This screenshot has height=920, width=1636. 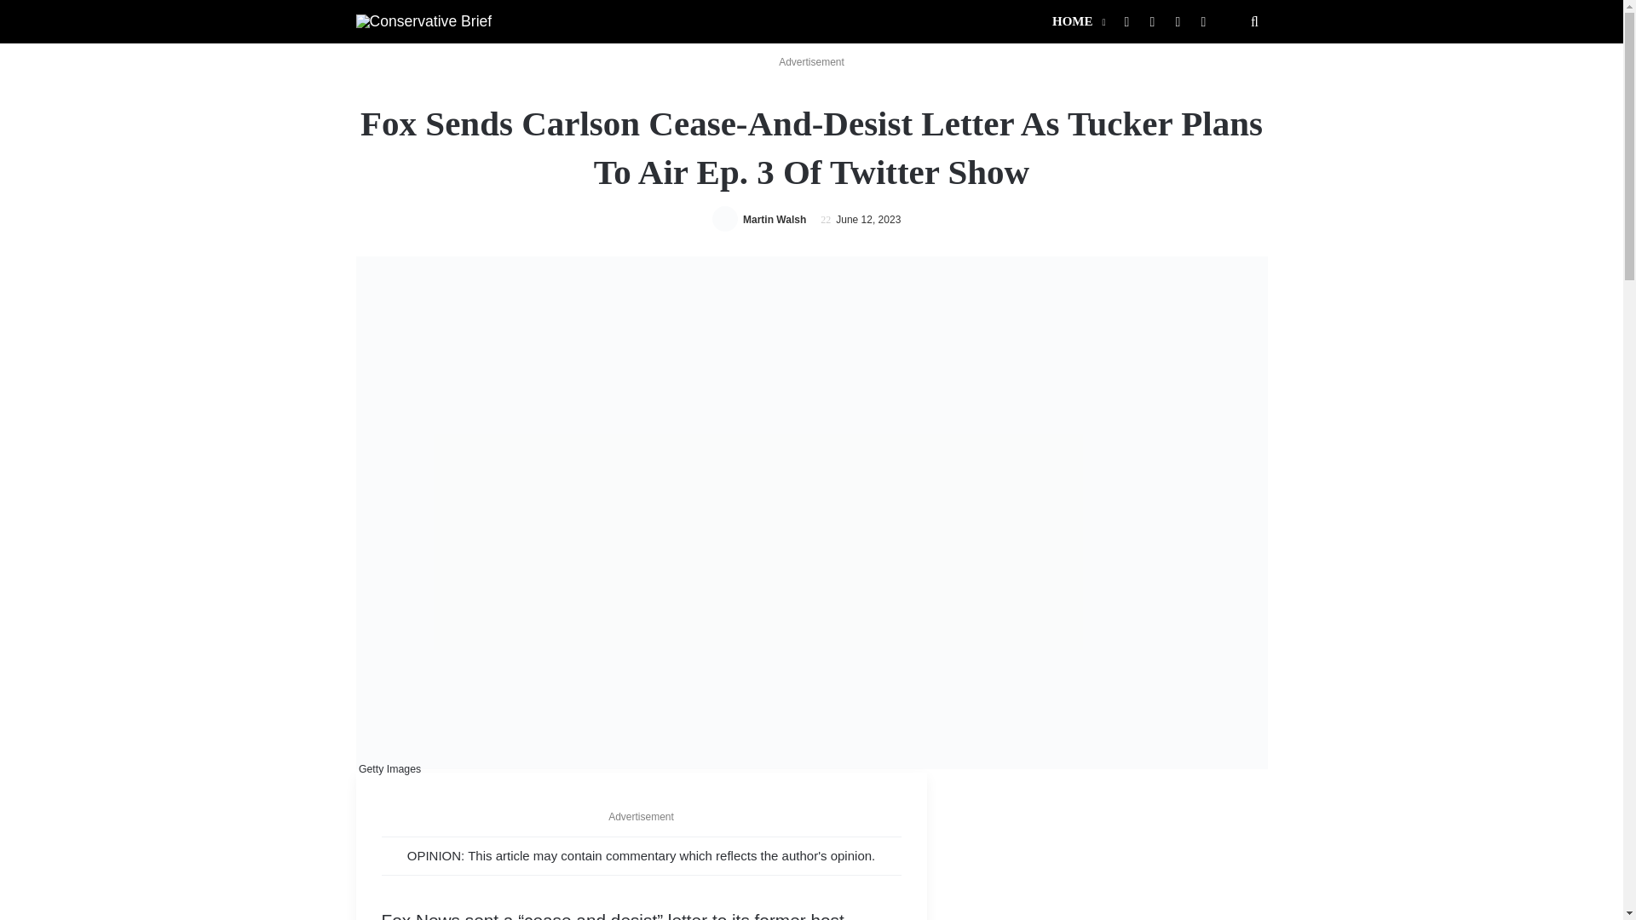 I want to click on HOME, so click(x=1077, y=21).